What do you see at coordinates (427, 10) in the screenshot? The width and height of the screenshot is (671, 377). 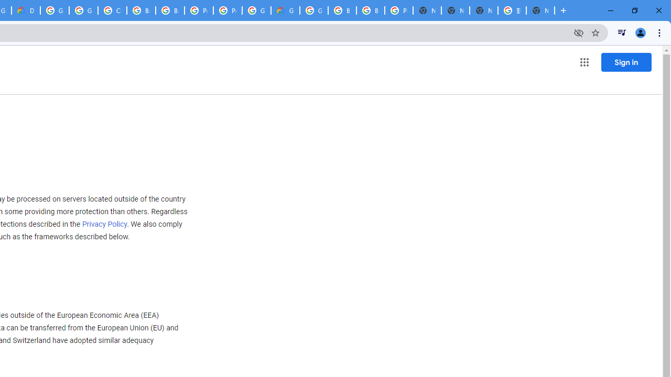 I see `New Tab` at bounding box center [427, 10].